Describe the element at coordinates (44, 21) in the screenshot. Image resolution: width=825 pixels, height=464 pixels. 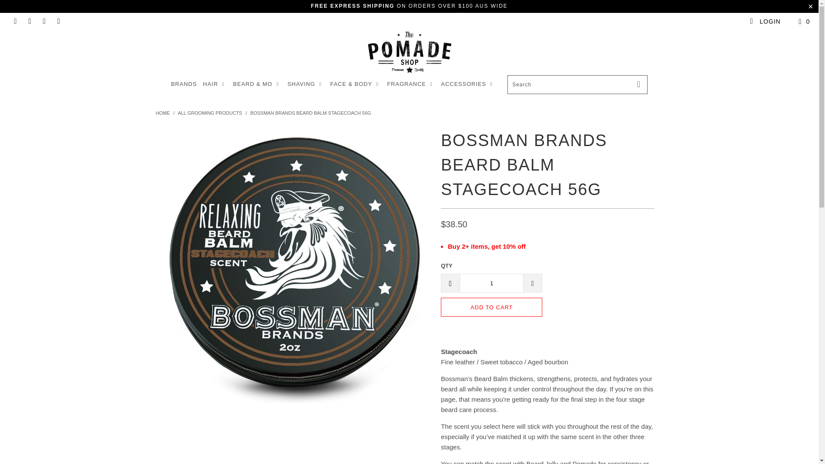
I see `The Pomade Shop on Instagram` at that location.